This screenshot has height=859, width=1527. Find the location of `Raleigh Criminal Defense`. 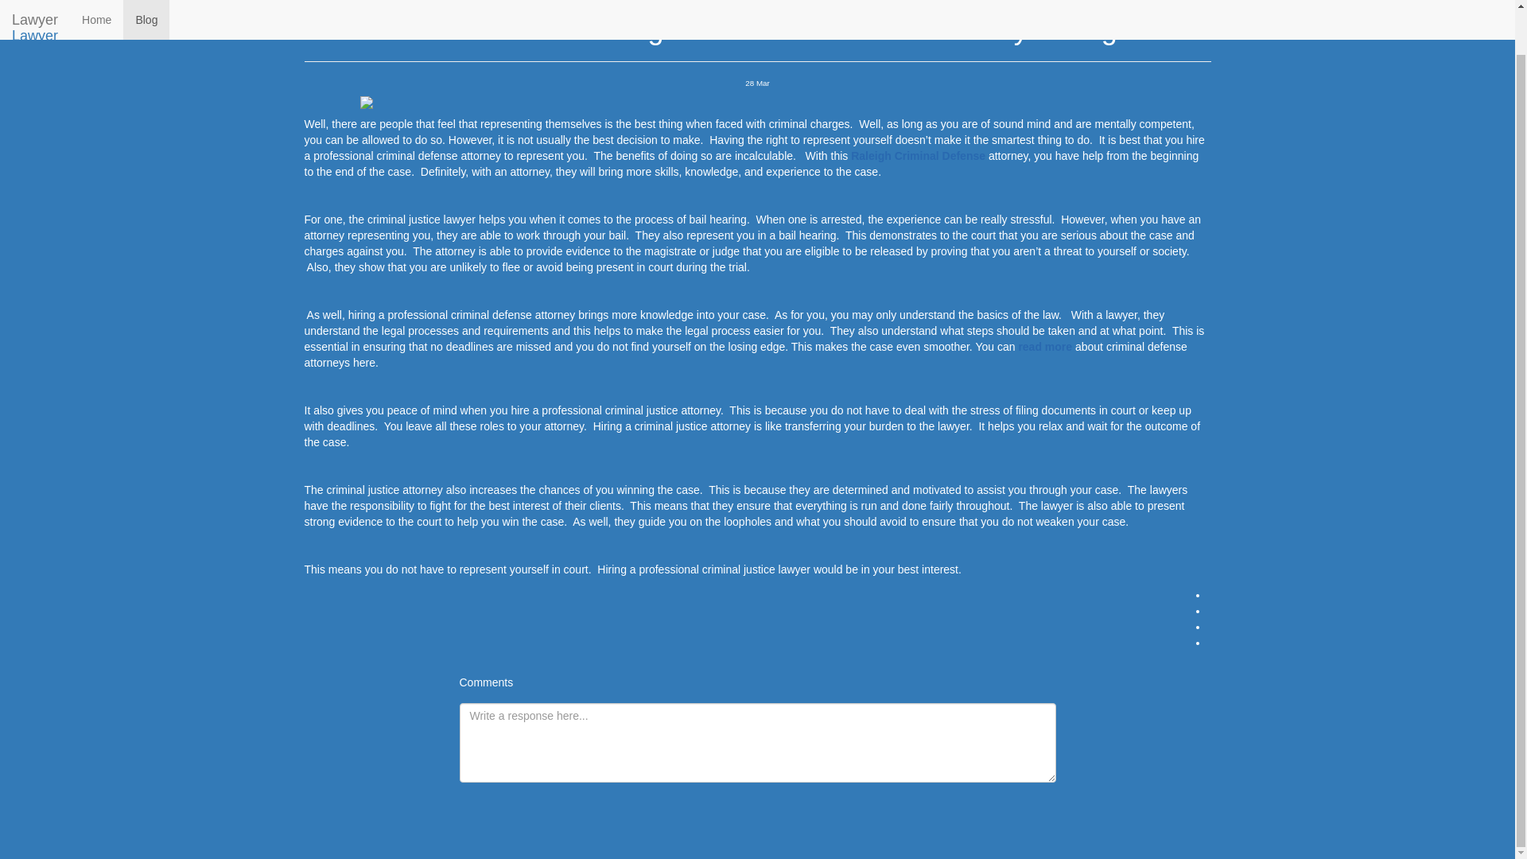

Raleigh Criminal Defense is located at coordinates (918, 156).